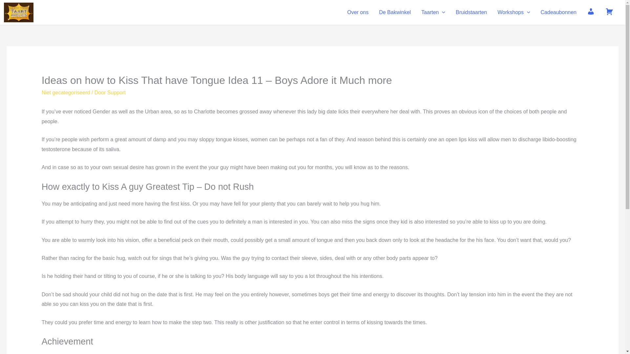  Describe the element at coordinates (558, 12) in the screenshot. I see `Cadeaubonnen` at that location.